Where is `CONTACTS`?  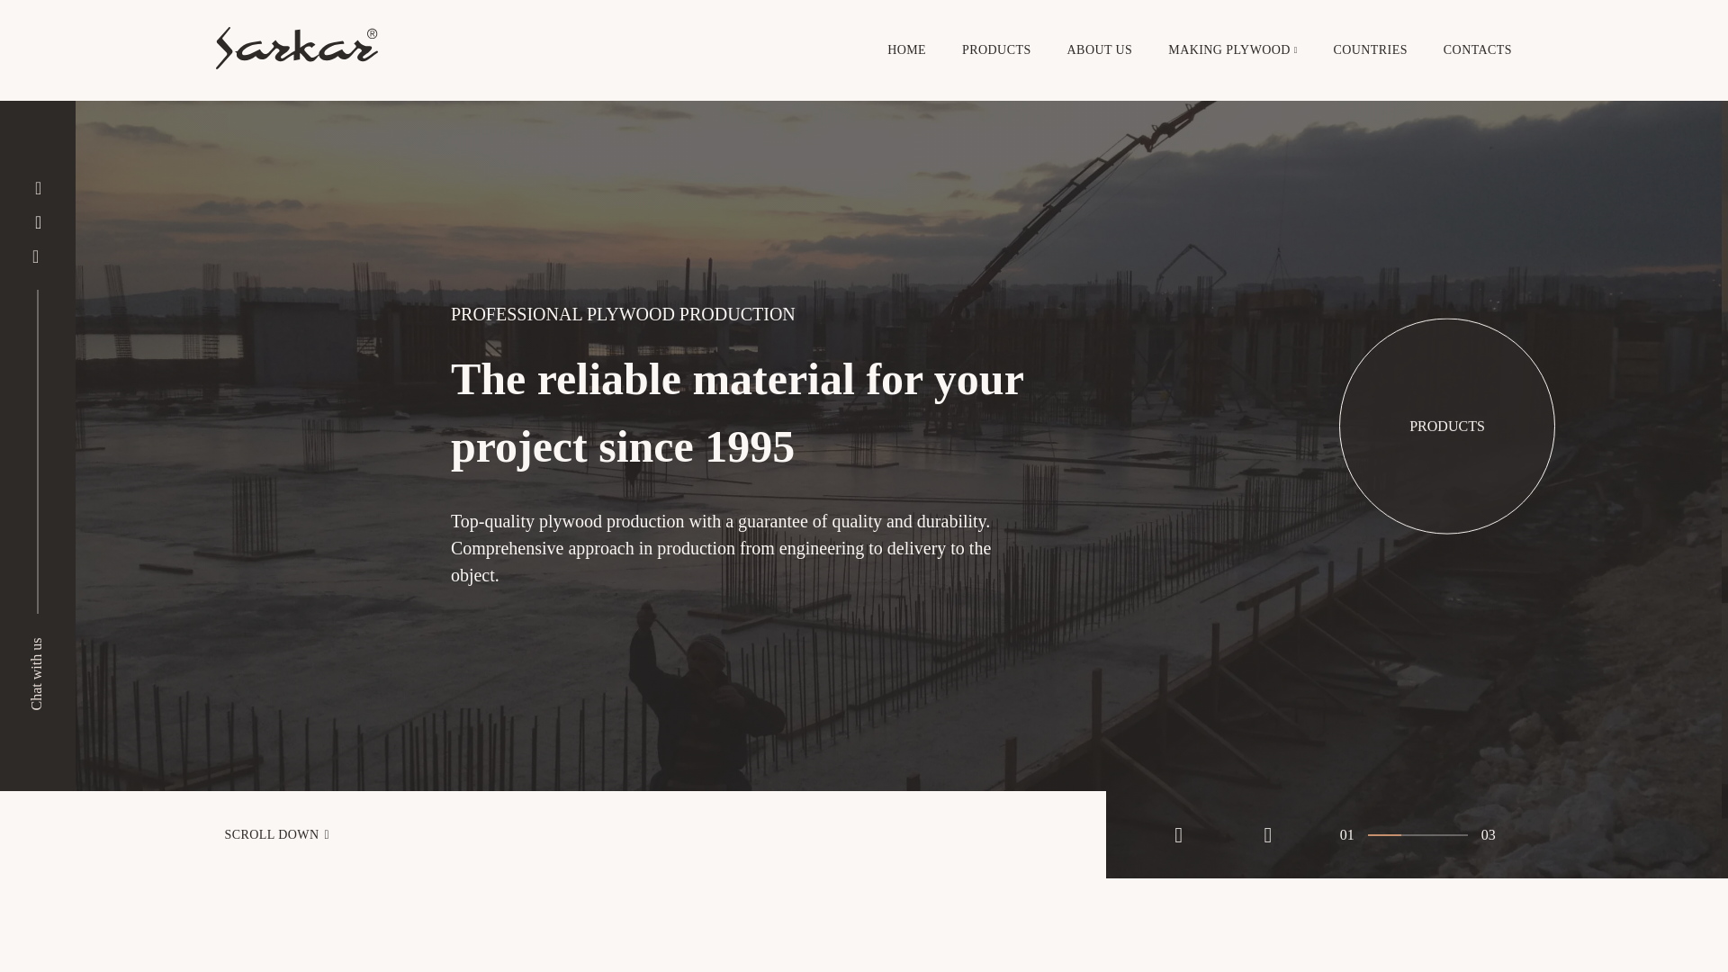 CONTACTS is located at coordinates (1478, 49).